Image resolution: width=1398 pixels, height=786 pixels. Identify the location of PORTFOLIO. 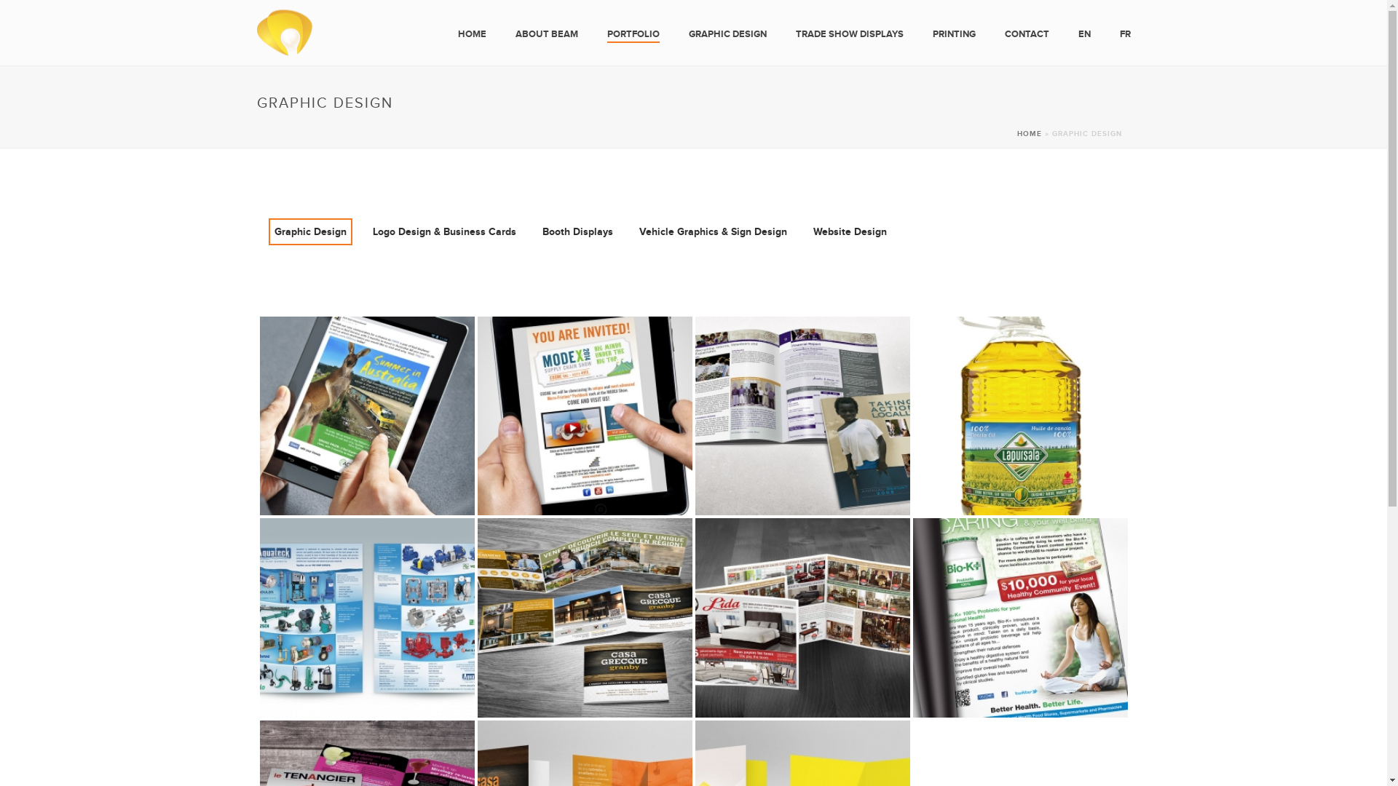
(633, 34).